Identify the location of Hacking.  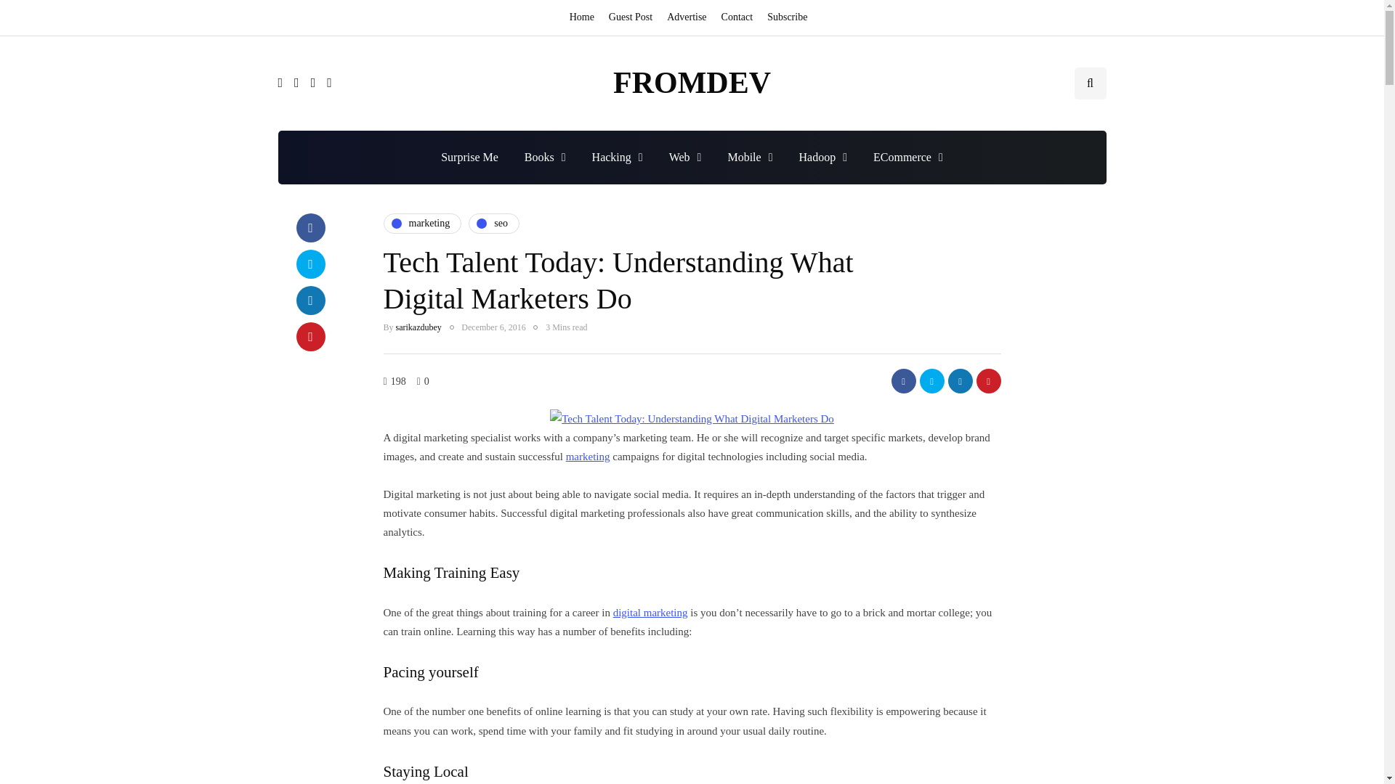
(617, 157).